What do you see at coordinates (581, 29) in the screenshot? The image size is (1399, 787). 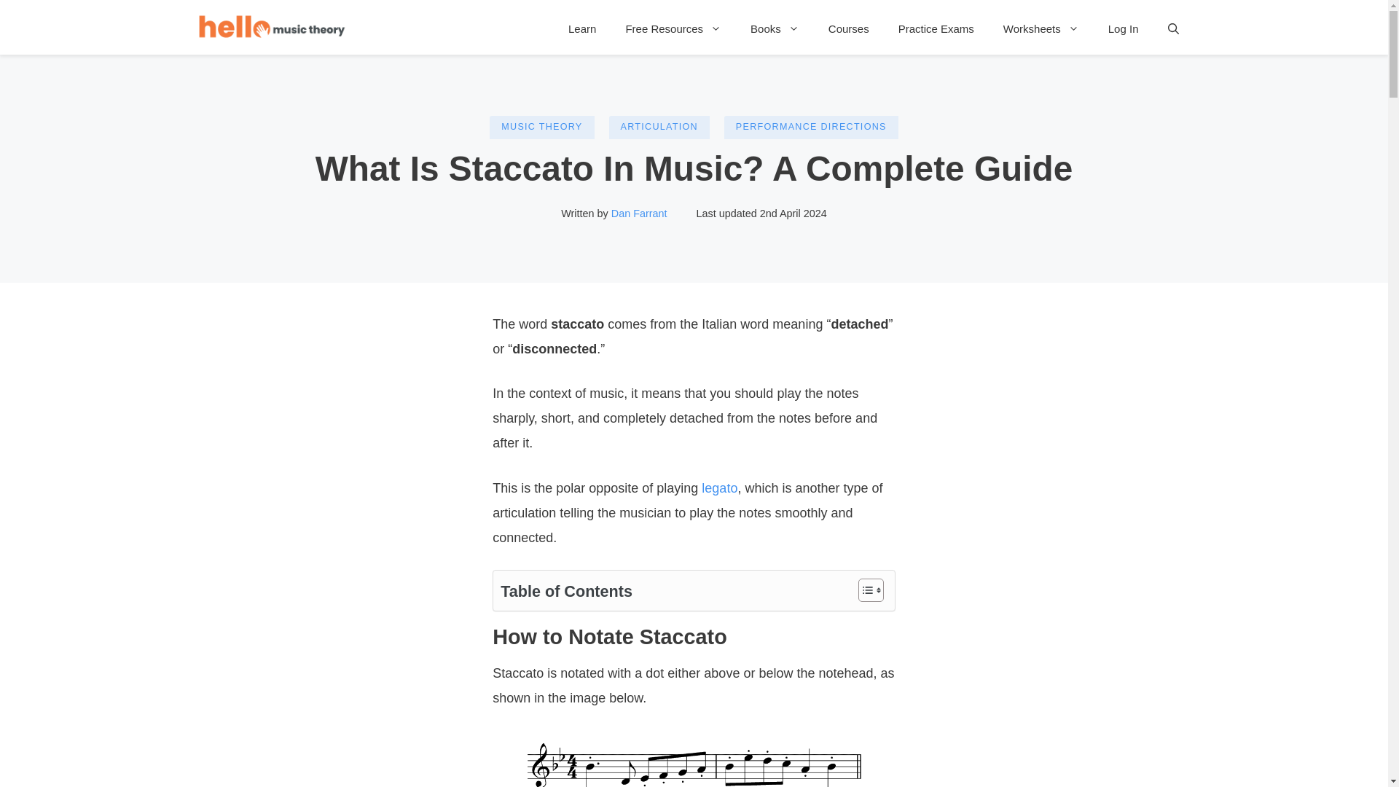 I see `Learn` at bounding box center [581, 29].